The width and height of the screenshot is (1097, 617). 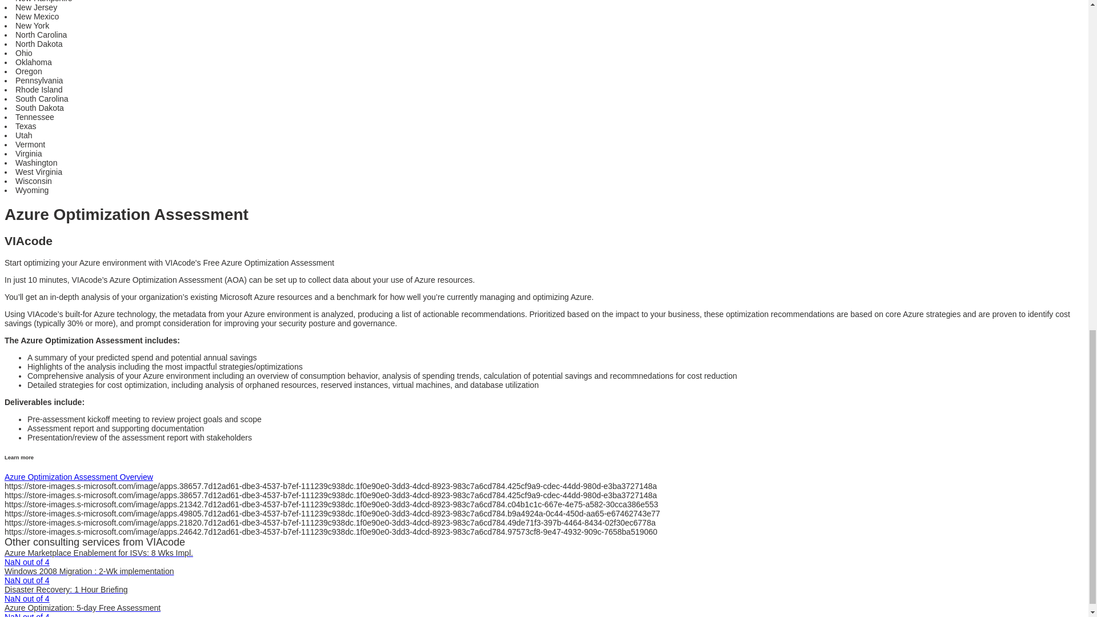 I want to click on Azure Marketplace Enablement for ISVs: 8 Wks Impl., so click(x=98, y=553).